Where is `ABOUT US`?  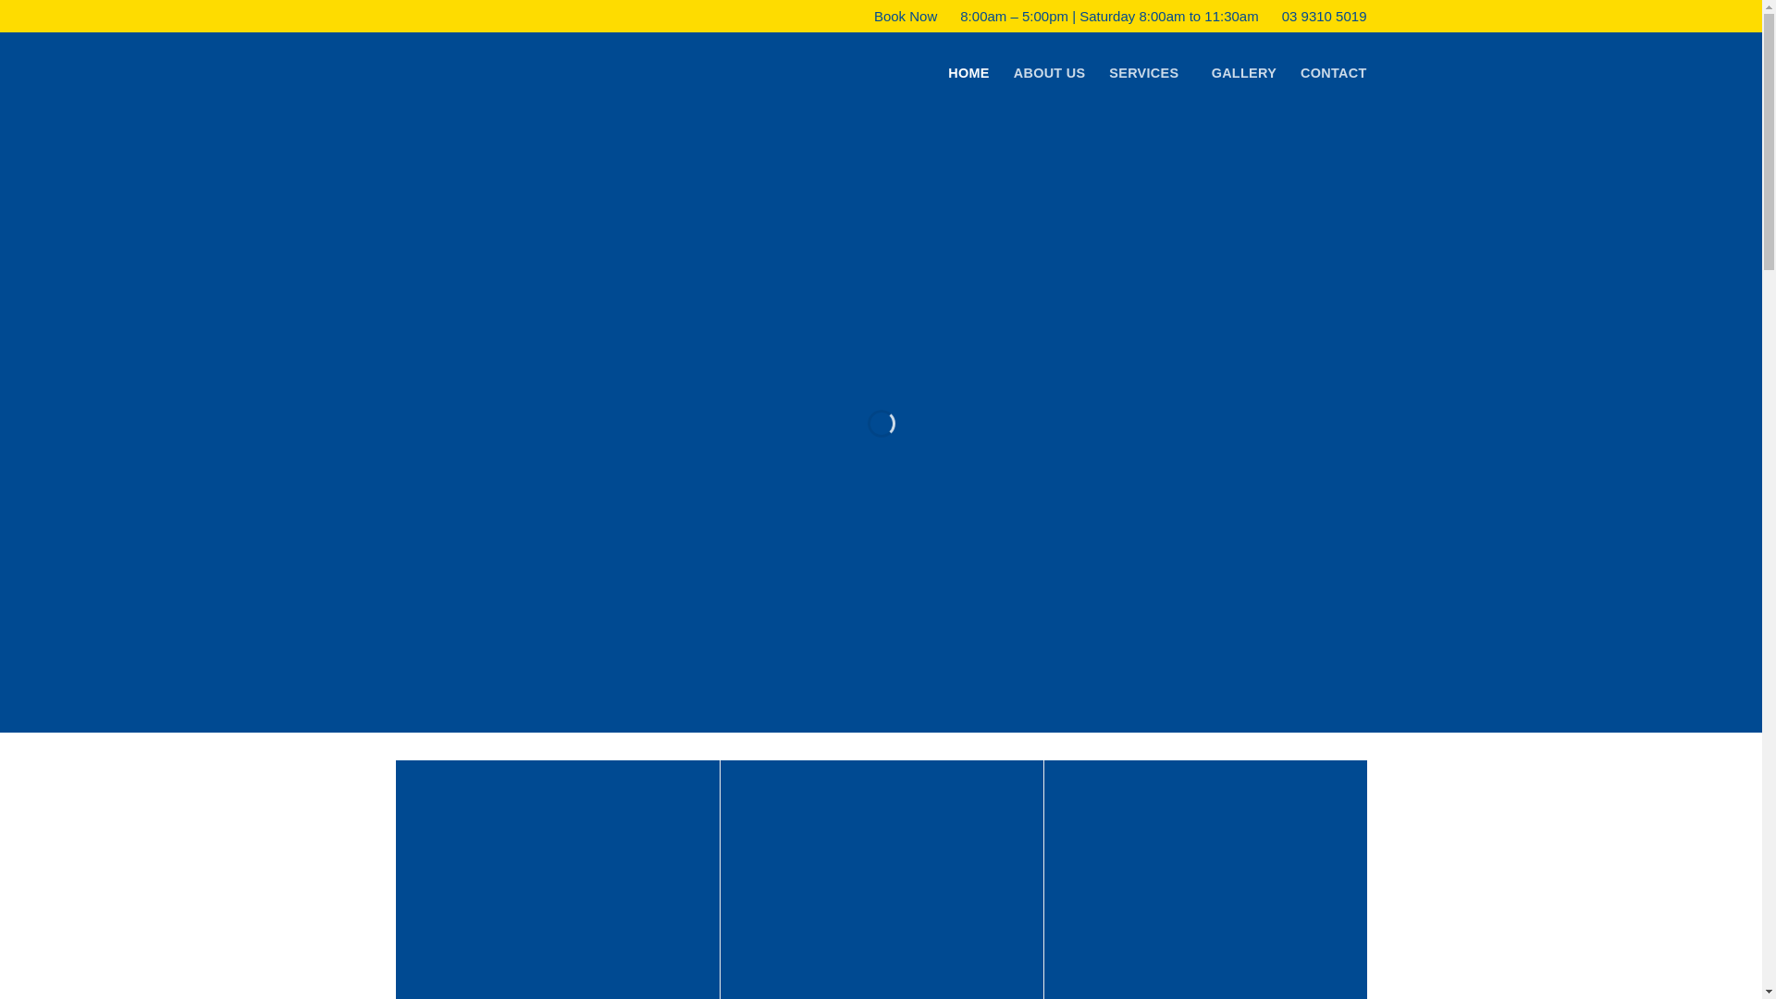
ABOUT US is located at coordinates (1050, 74).